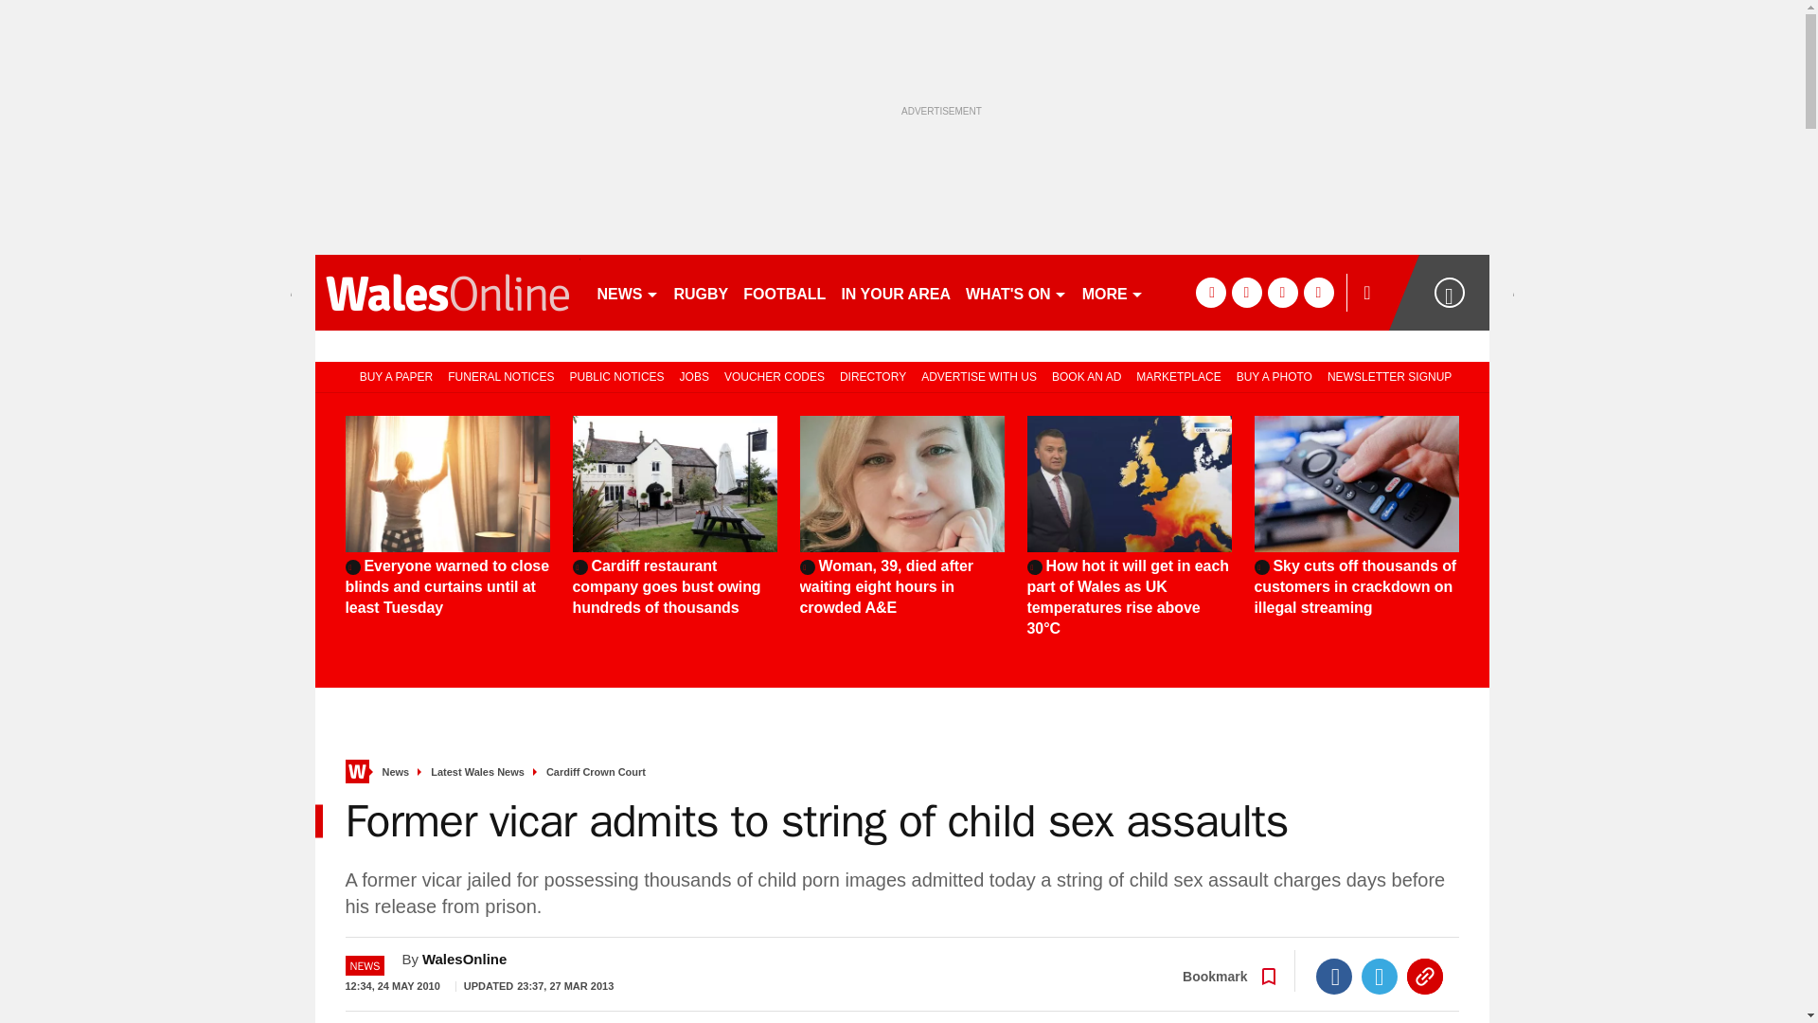 This screenshot has width=1818, height=1023. What do you see at coordinates (1015, 292) in the screenshot?
I see `WHAT'S ON` at bounding box center [1015, 292].